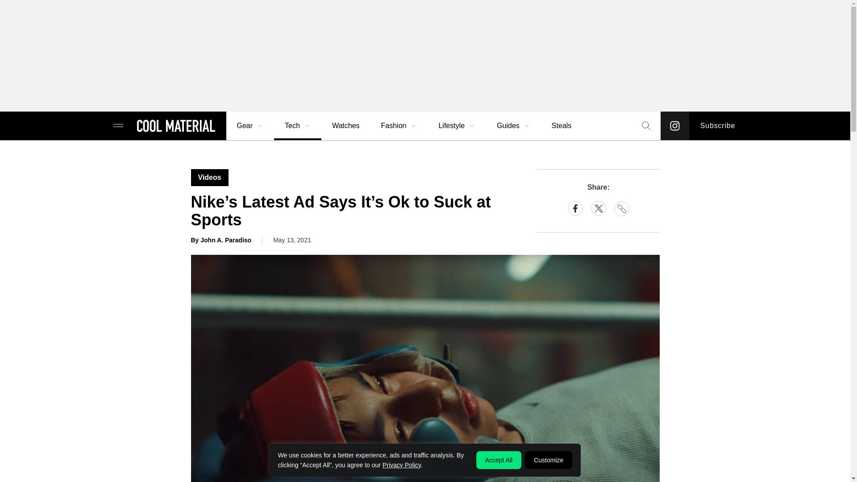  Describe the element at coordinates (499, 460) in the screenshot. I see `Accept All` at that location.